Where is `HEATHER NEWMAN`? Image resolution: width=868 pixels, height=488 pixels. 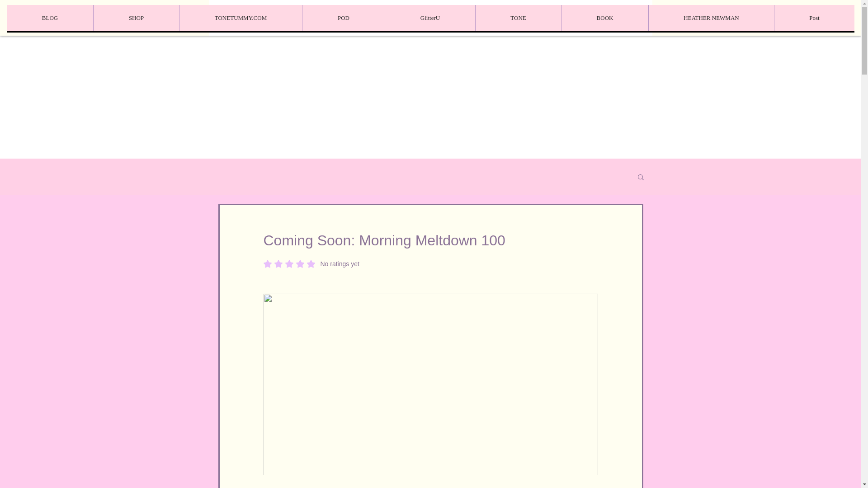
HEATHER NEWMAN is located at coordinates (711, 18).